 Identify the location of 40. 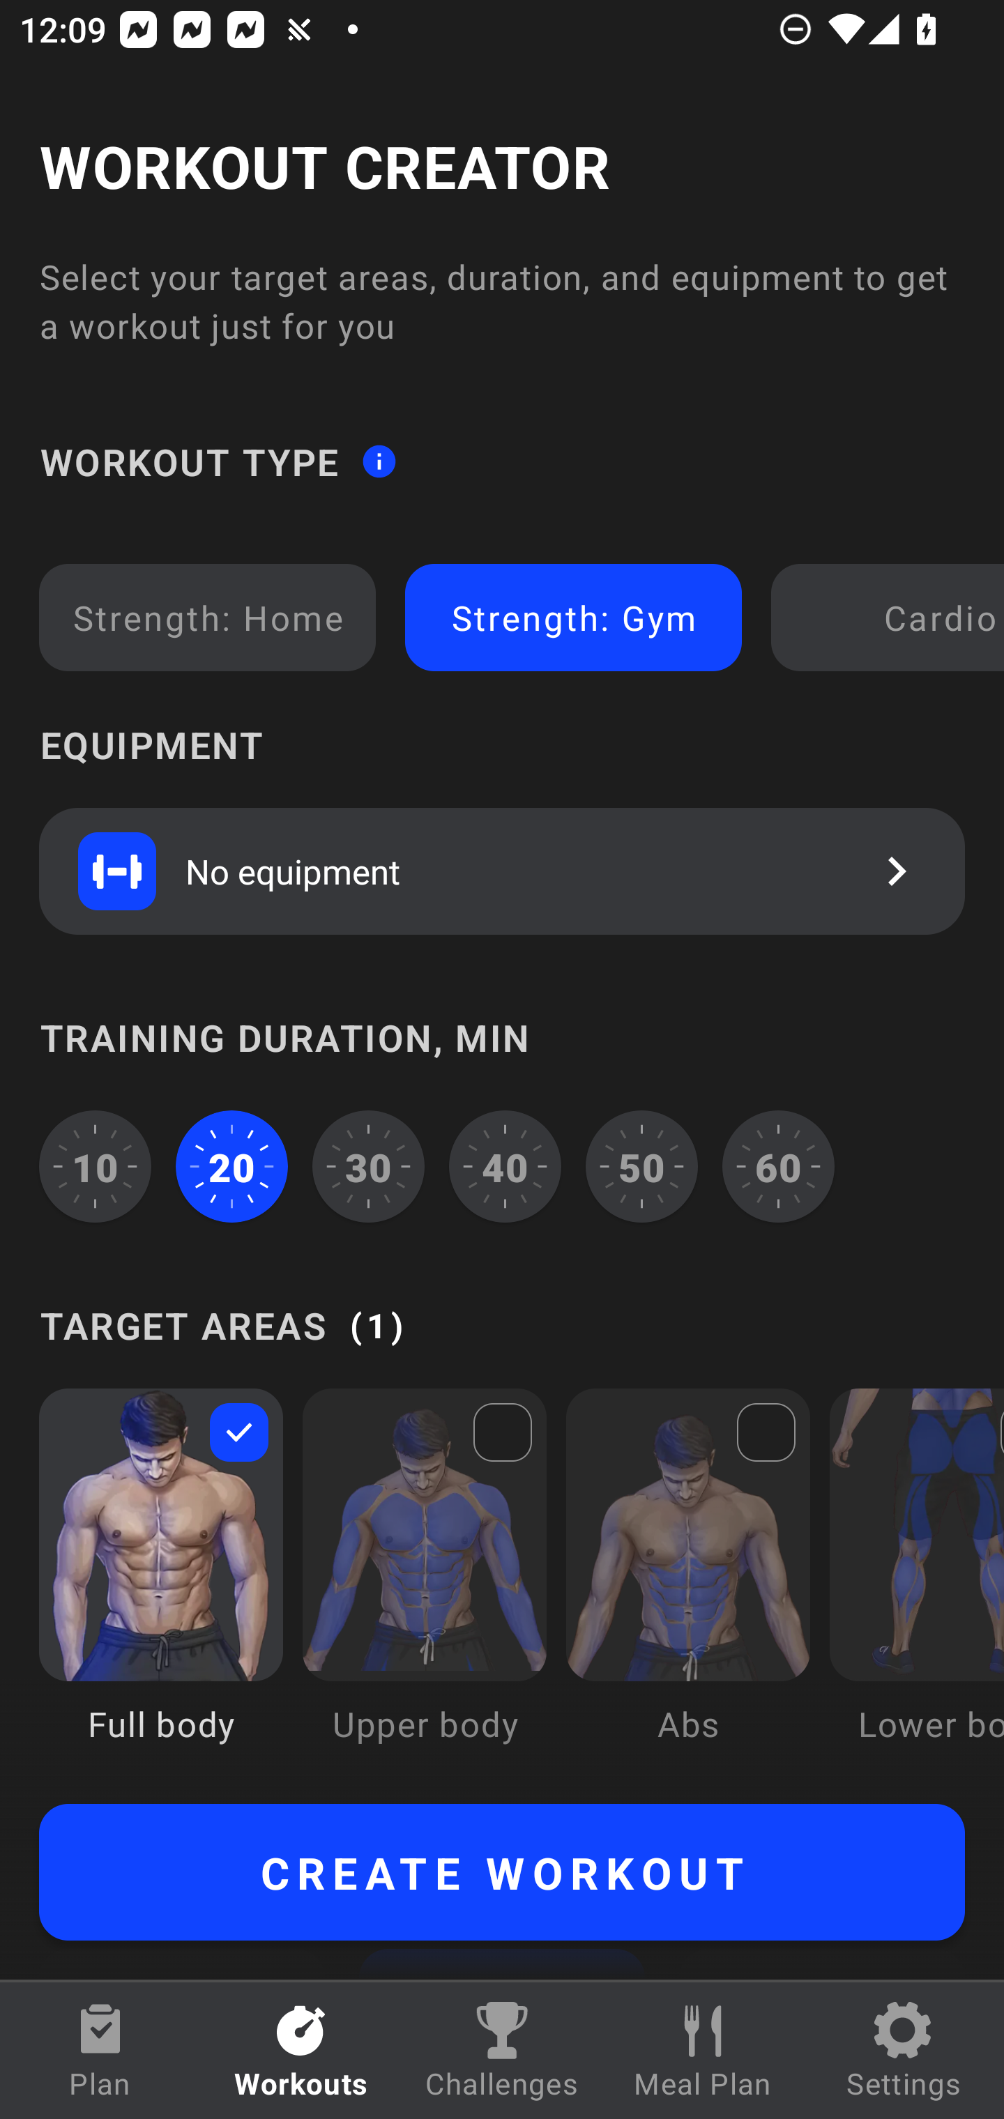
(505, 1166).